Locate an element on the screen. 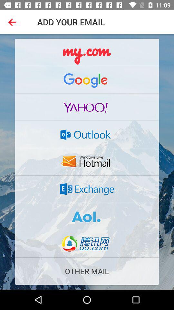 This screenshot has height=310, width=174. click on exchange field which is above aoi is located at coordinates (87, 189).